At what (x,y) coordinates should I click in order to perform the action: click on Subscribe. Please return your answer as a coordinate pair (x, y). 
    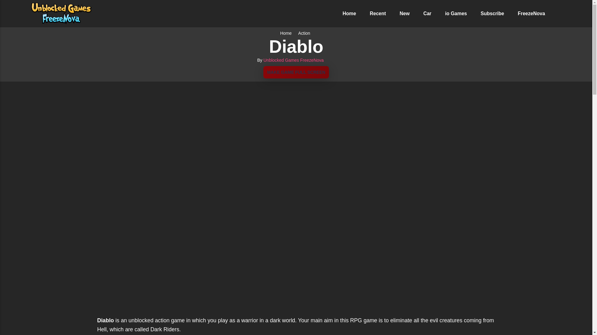
    Looking at the image, I should click on (493, 13).